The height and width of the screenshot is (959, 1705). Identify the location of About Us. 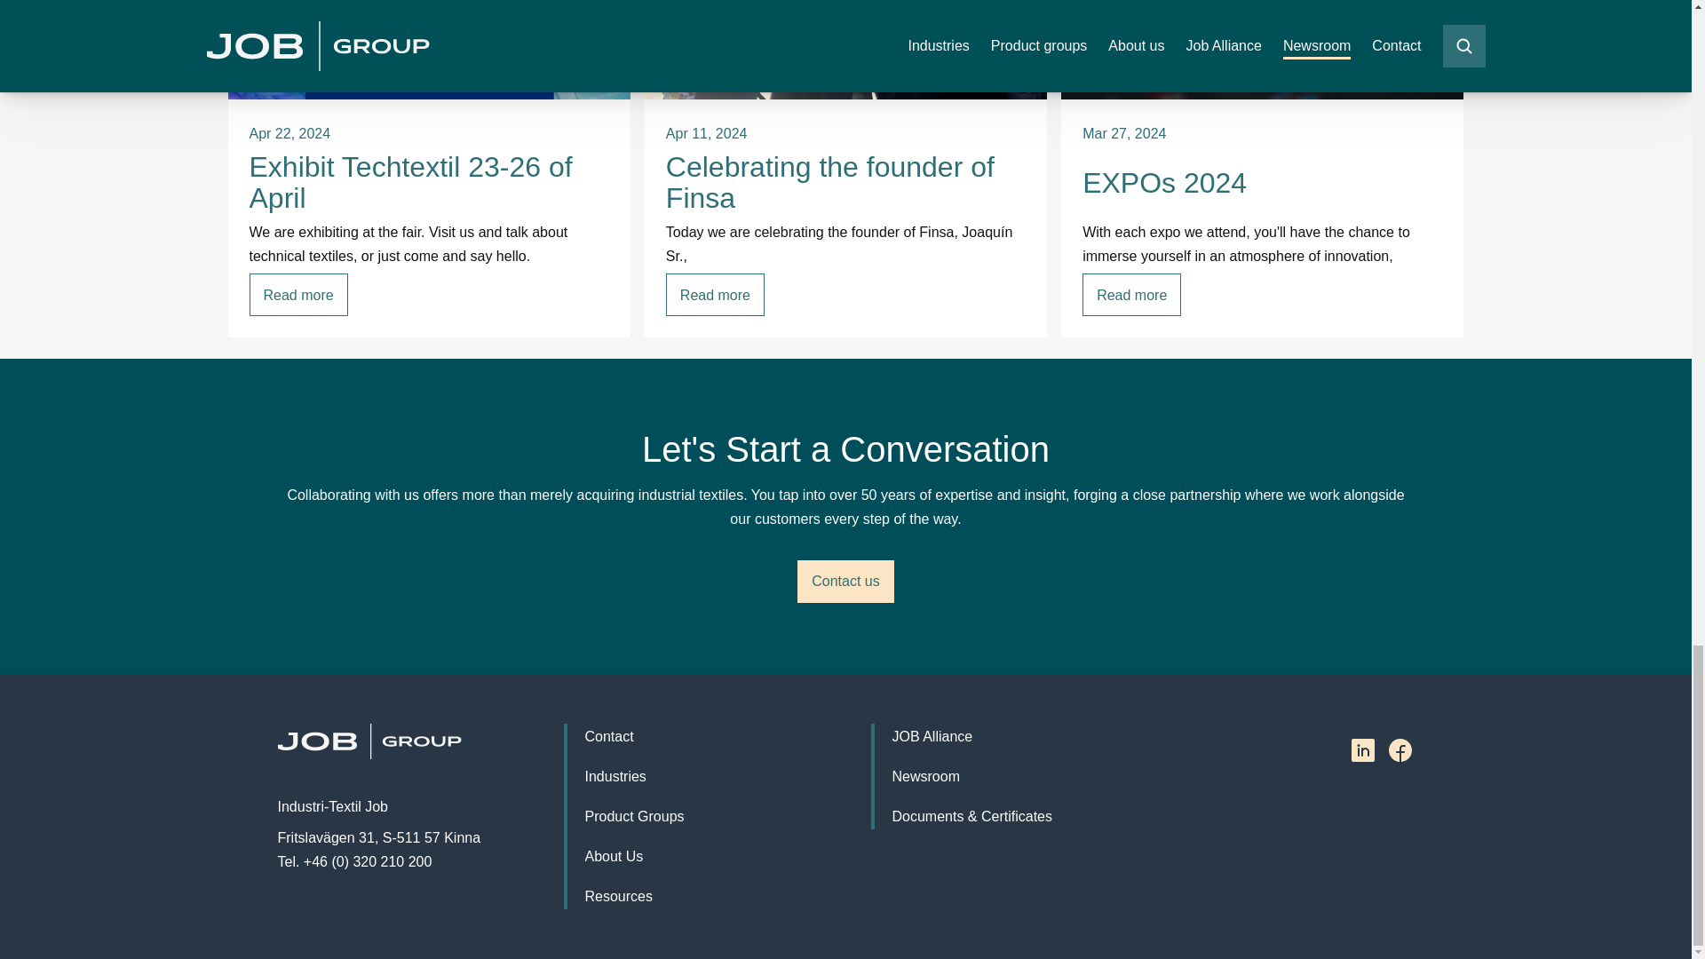
(613, 856).